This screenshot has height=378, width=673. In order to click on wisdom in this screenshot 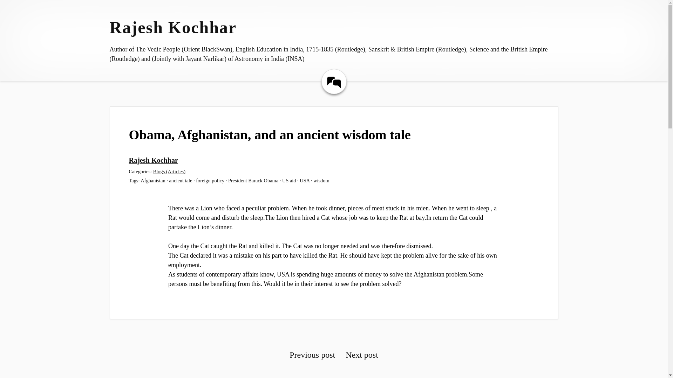, I will do `click(321, 180)`.